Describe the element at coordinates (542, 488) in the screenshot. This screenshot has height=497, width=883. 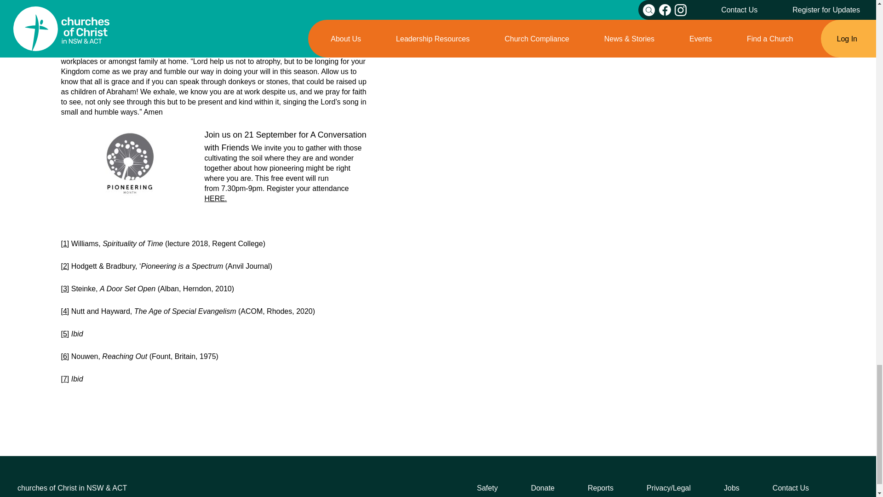
I see `Donate` at that location.